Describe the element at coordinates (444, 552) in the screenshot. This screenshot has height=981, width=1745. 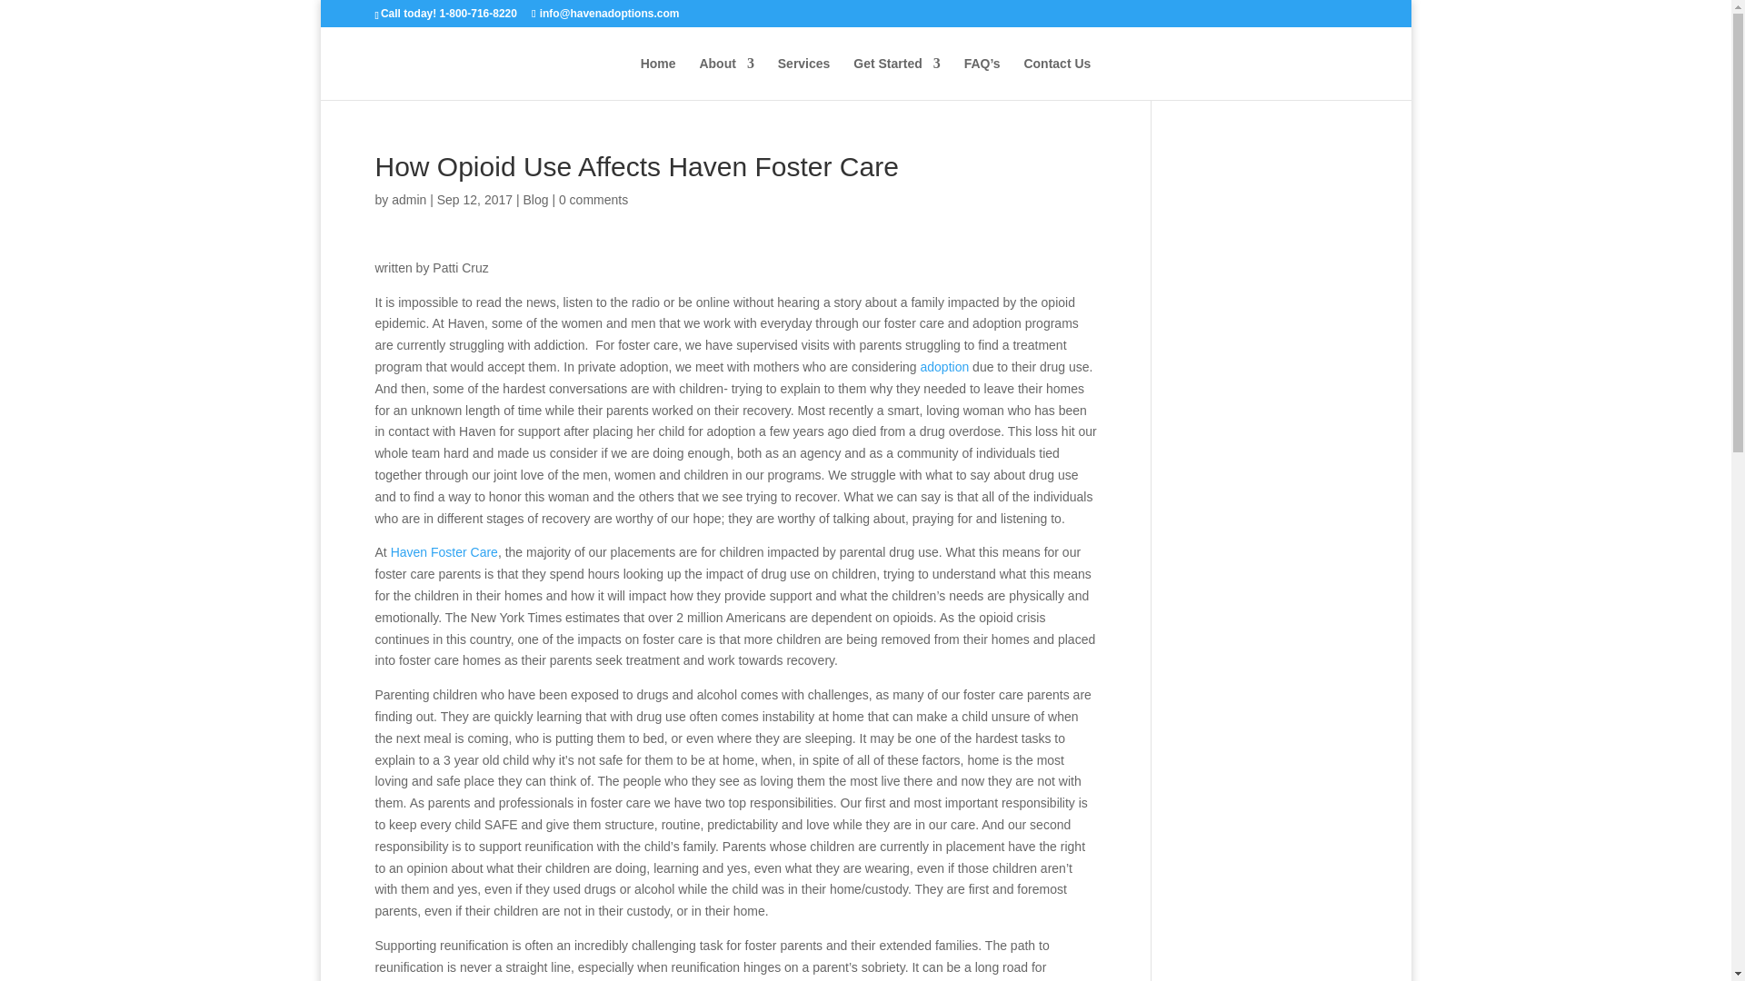
I see `Haven Foster Care` at that location.